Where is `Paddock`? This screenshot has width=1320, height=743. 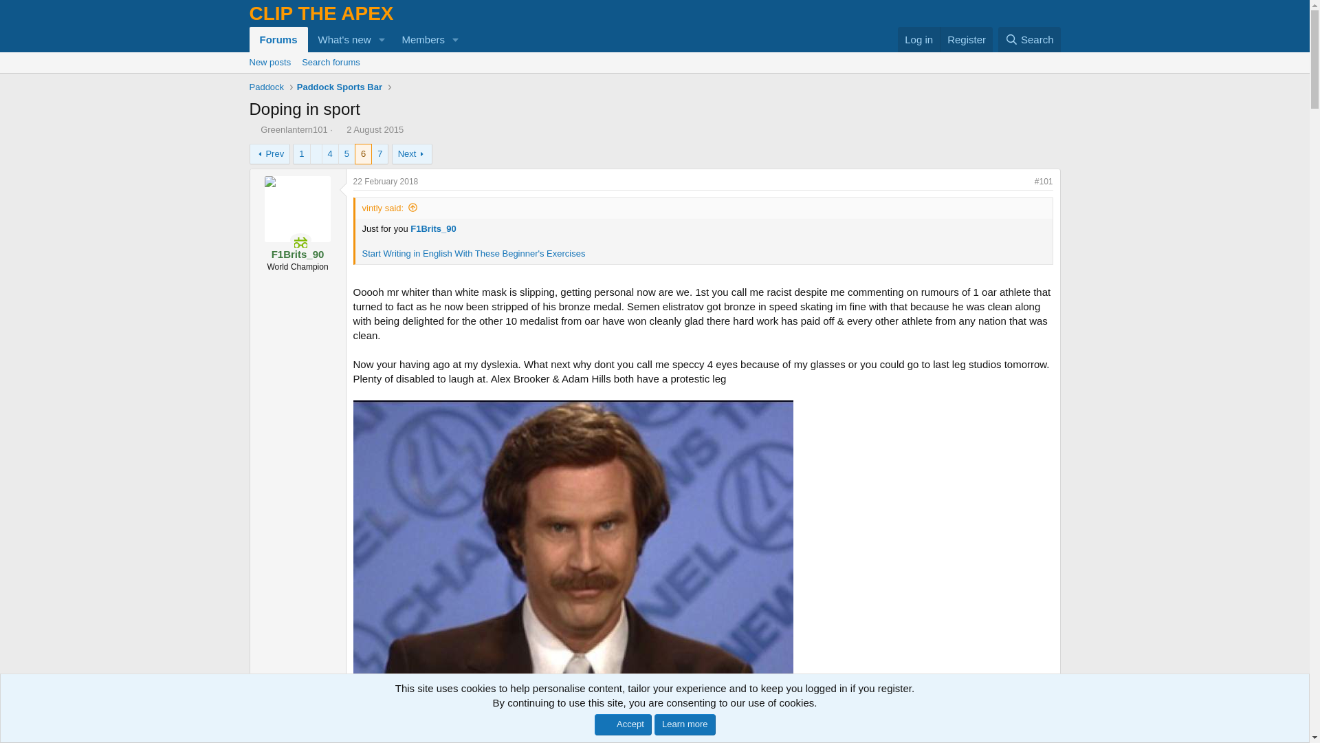
Paddock is located at coordinates (1029, 39).